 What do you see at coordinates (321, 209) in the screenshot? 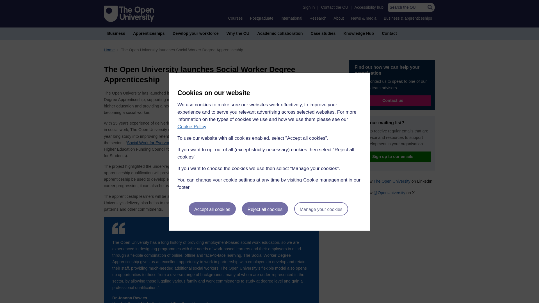
I see `Manage your cookies` at bounding box center [321, 209].